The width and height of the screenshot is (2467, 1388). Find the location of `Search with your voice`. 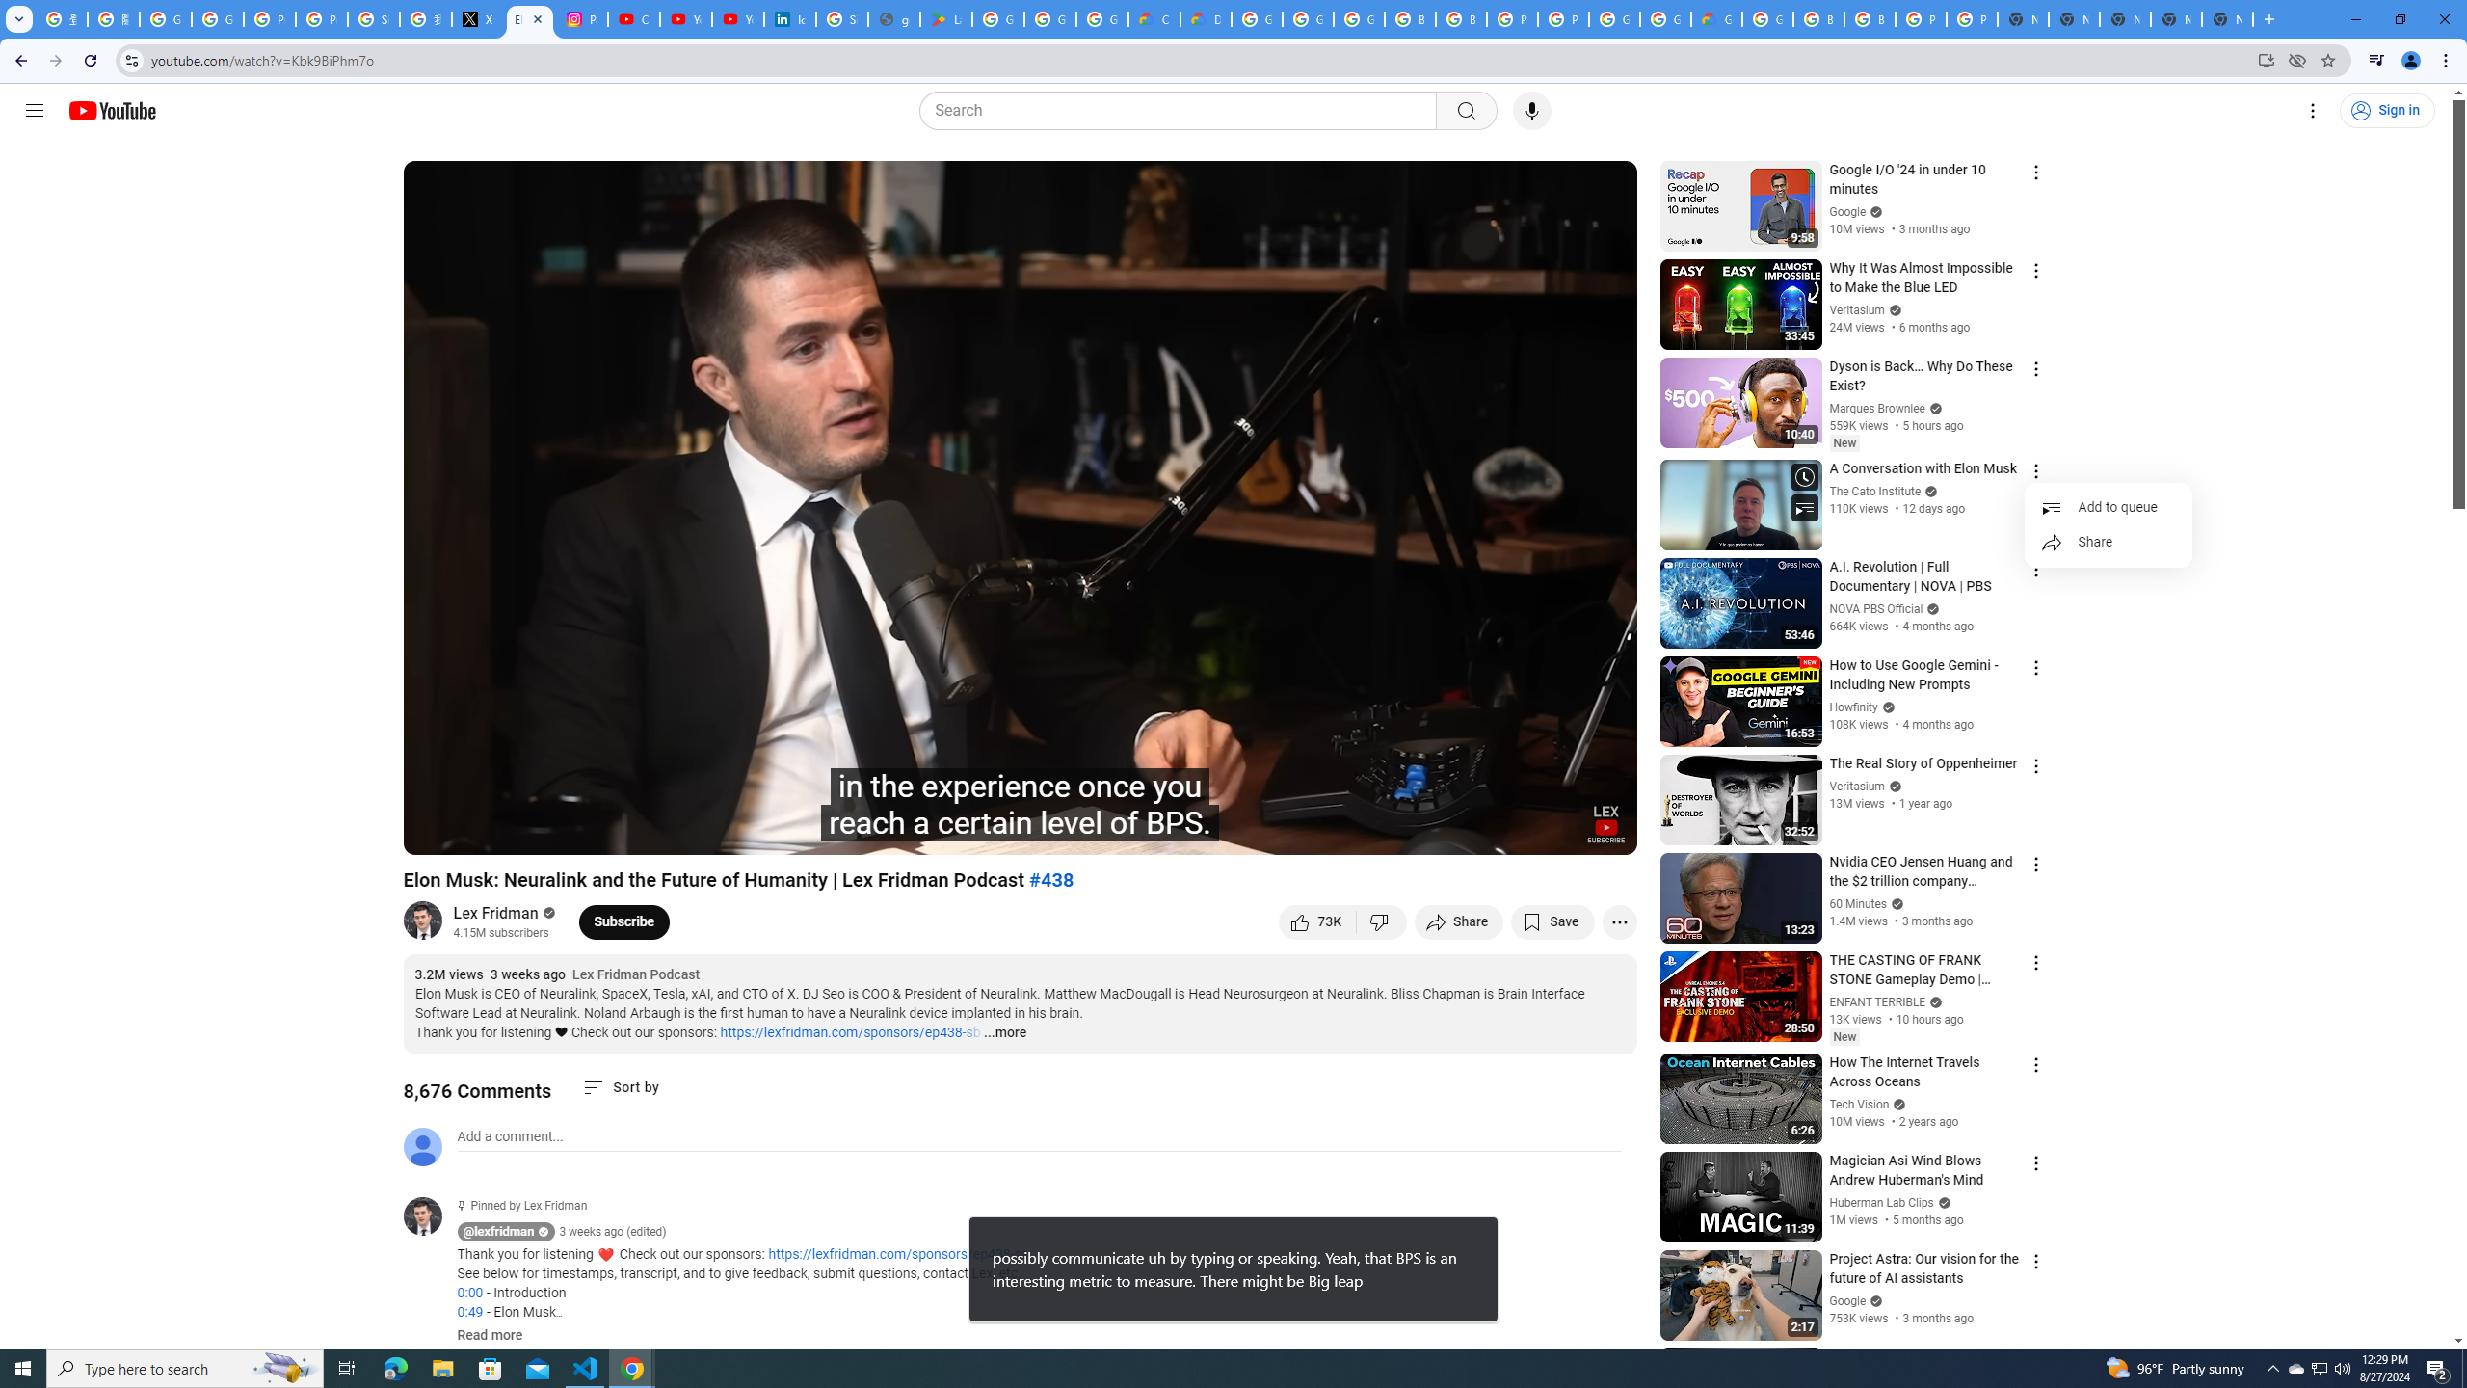

Search with your voice is located at coordinates (1532, 111).